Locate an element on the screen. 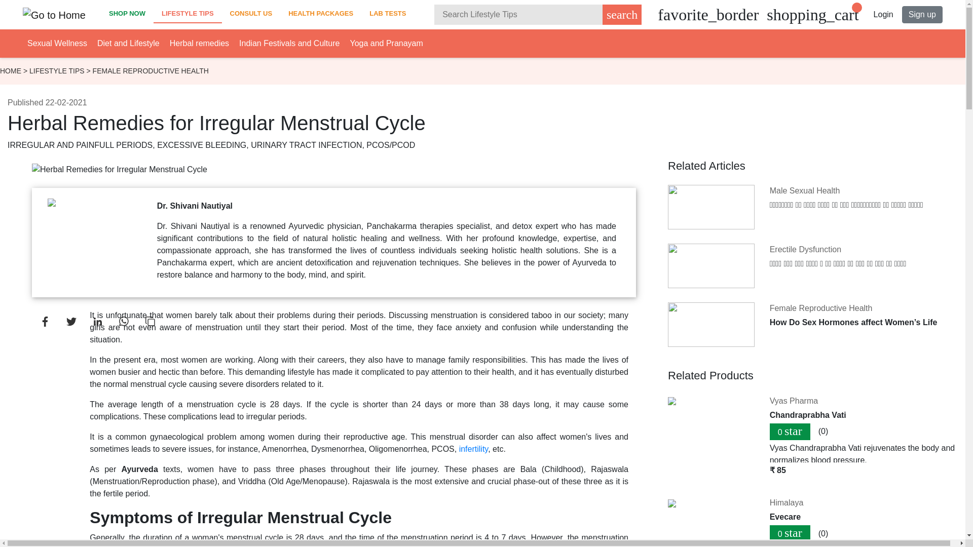 The height and width of the screenshot is (547, 973). Yoga and Pranayam is located at coordinates (386, 43).